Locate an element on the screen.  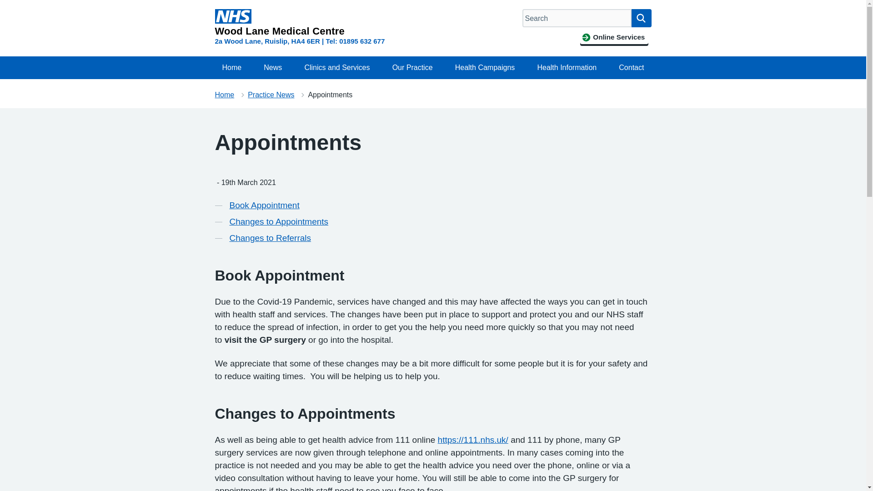
Home is located at coordinates (224, 95).